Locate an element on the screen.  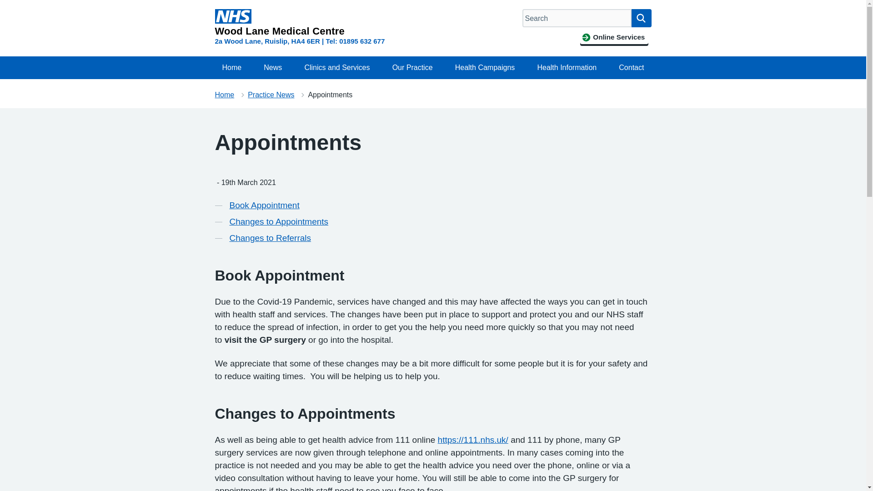
Home is located at coordinates (224, 95).